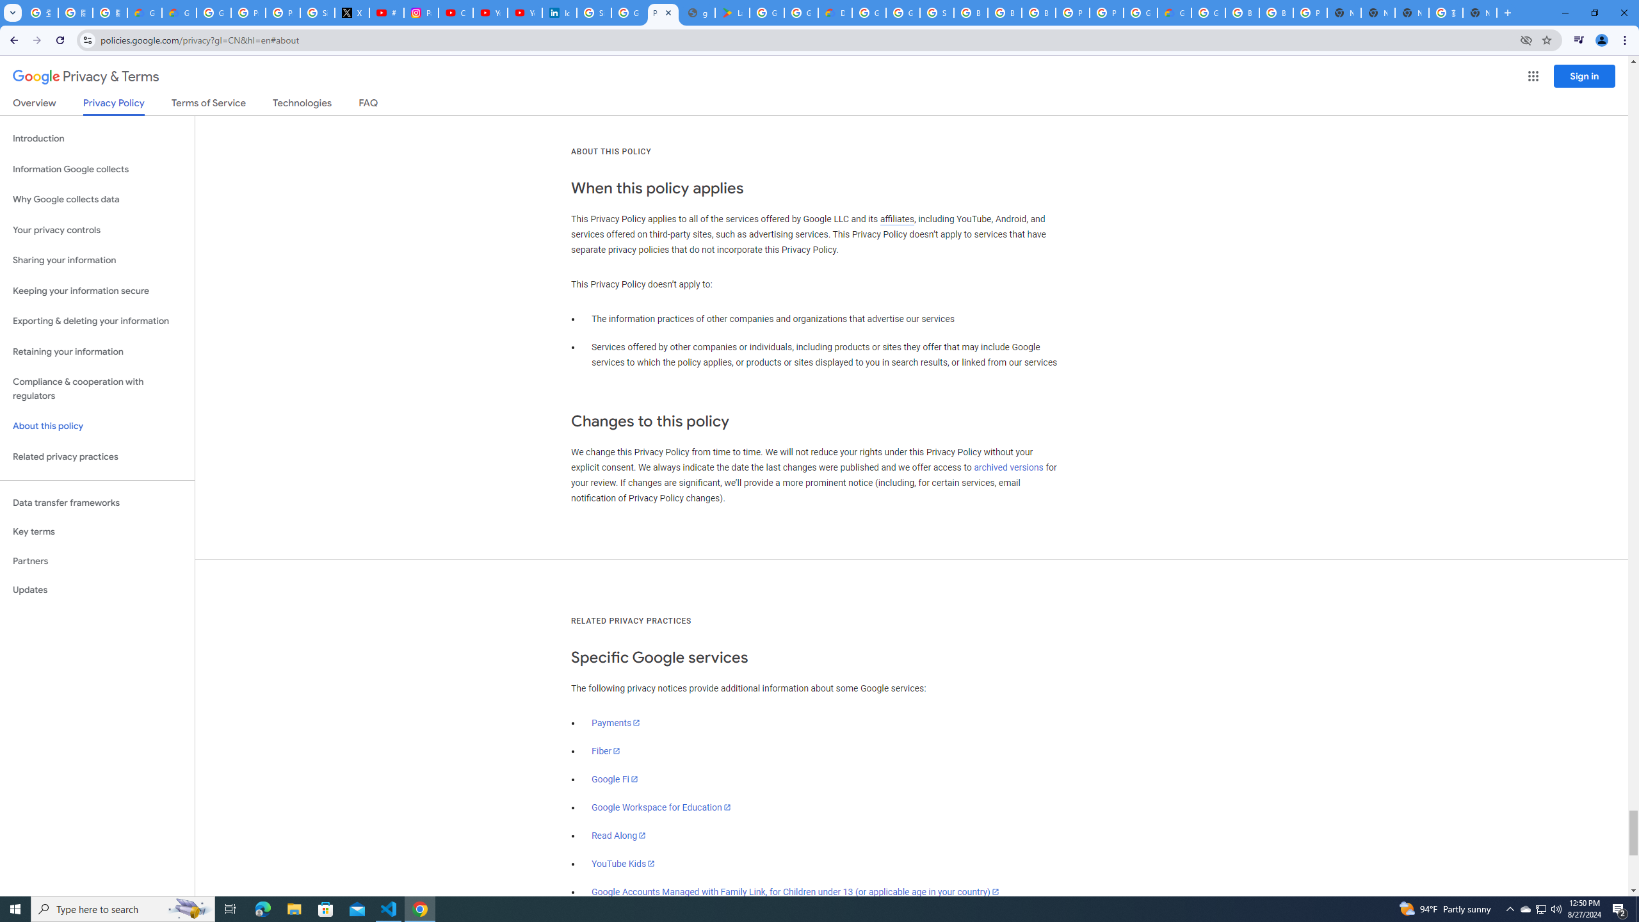 Image resolution: width=1639 pixels, height=922 pixels. I want to click on Updates, so click(97, 590).